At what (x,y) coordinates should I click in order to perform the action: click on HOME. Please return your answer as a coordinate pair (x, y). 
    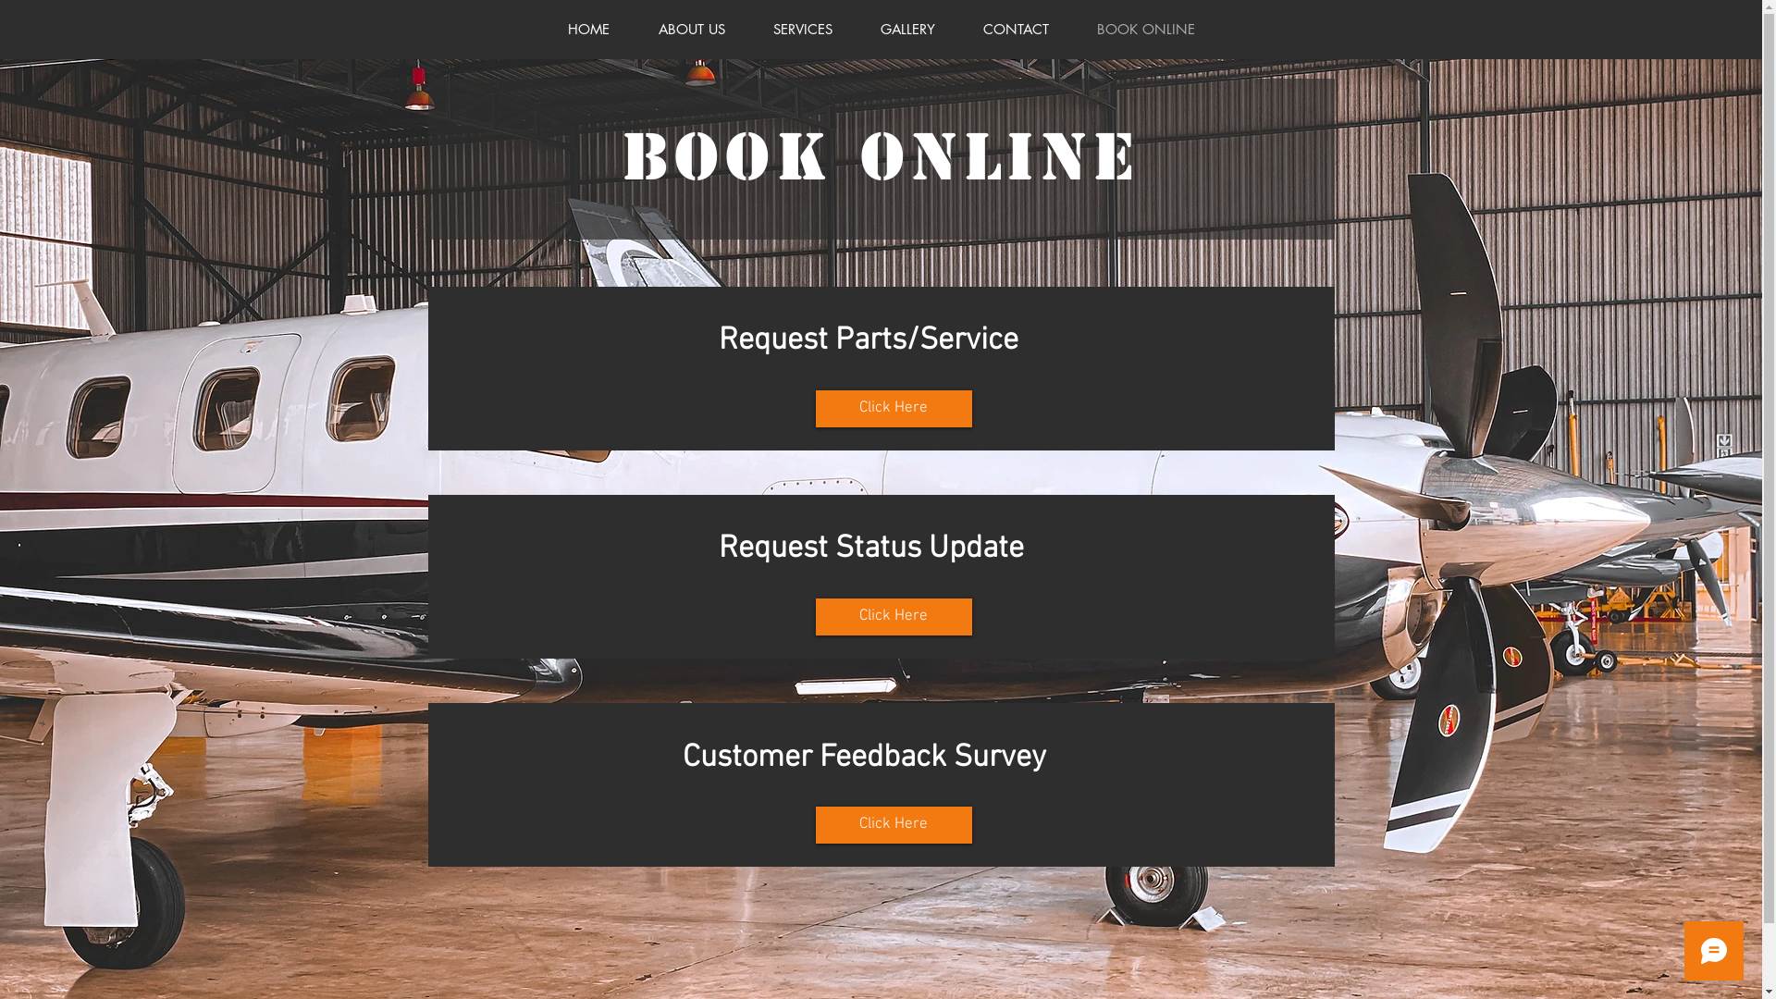
    Looking at the image, I should click on (589, 30).